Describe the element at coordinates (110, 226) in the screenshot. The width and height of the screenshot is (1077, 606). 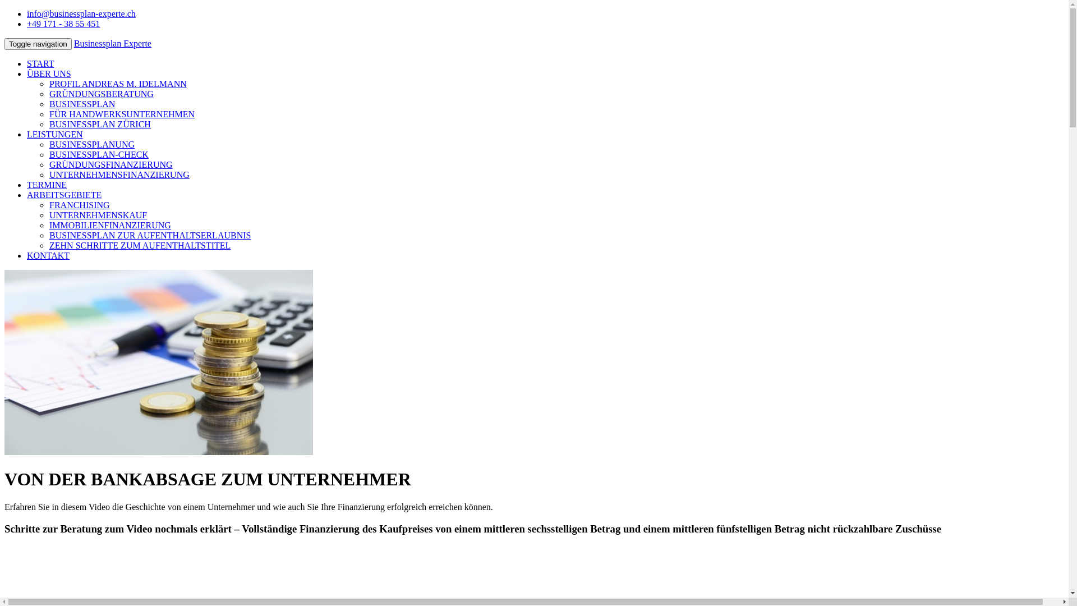
I see `IMMOBILIENFINANZIERUNG` at that location.